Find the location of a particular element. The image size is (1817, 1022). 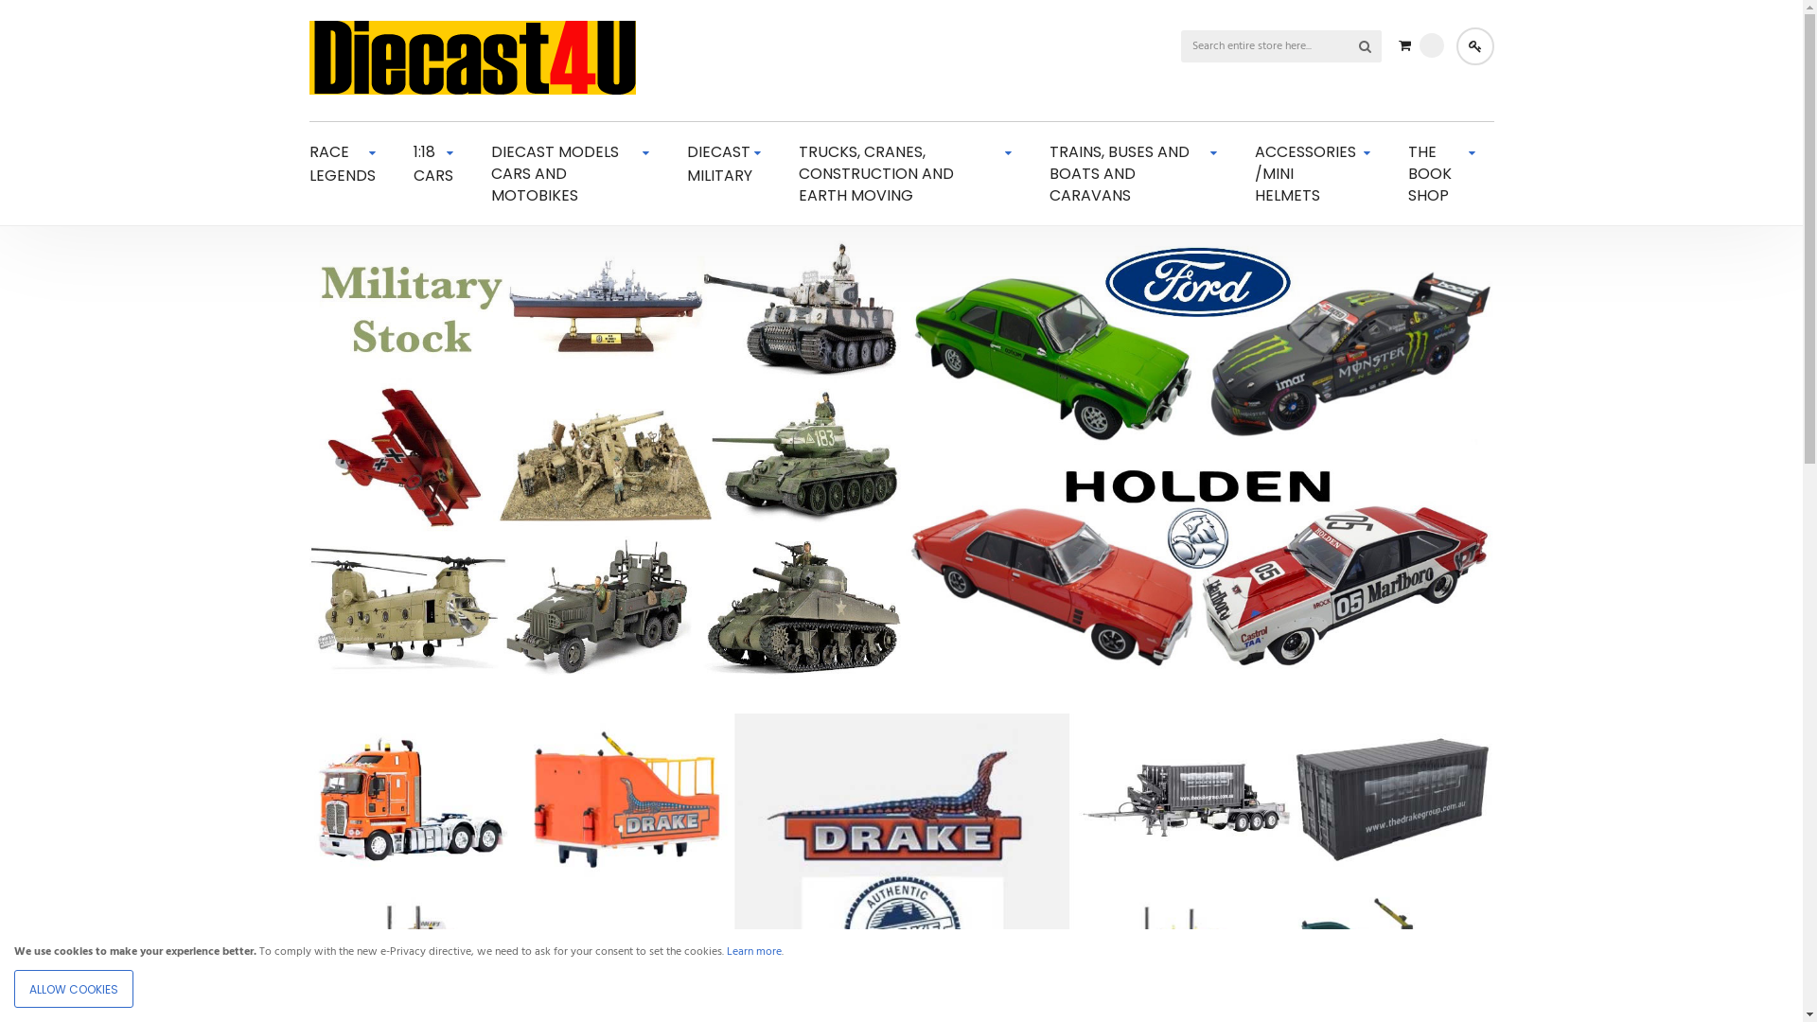

DIECAST MILITARY is located at coordinates (723, 163).